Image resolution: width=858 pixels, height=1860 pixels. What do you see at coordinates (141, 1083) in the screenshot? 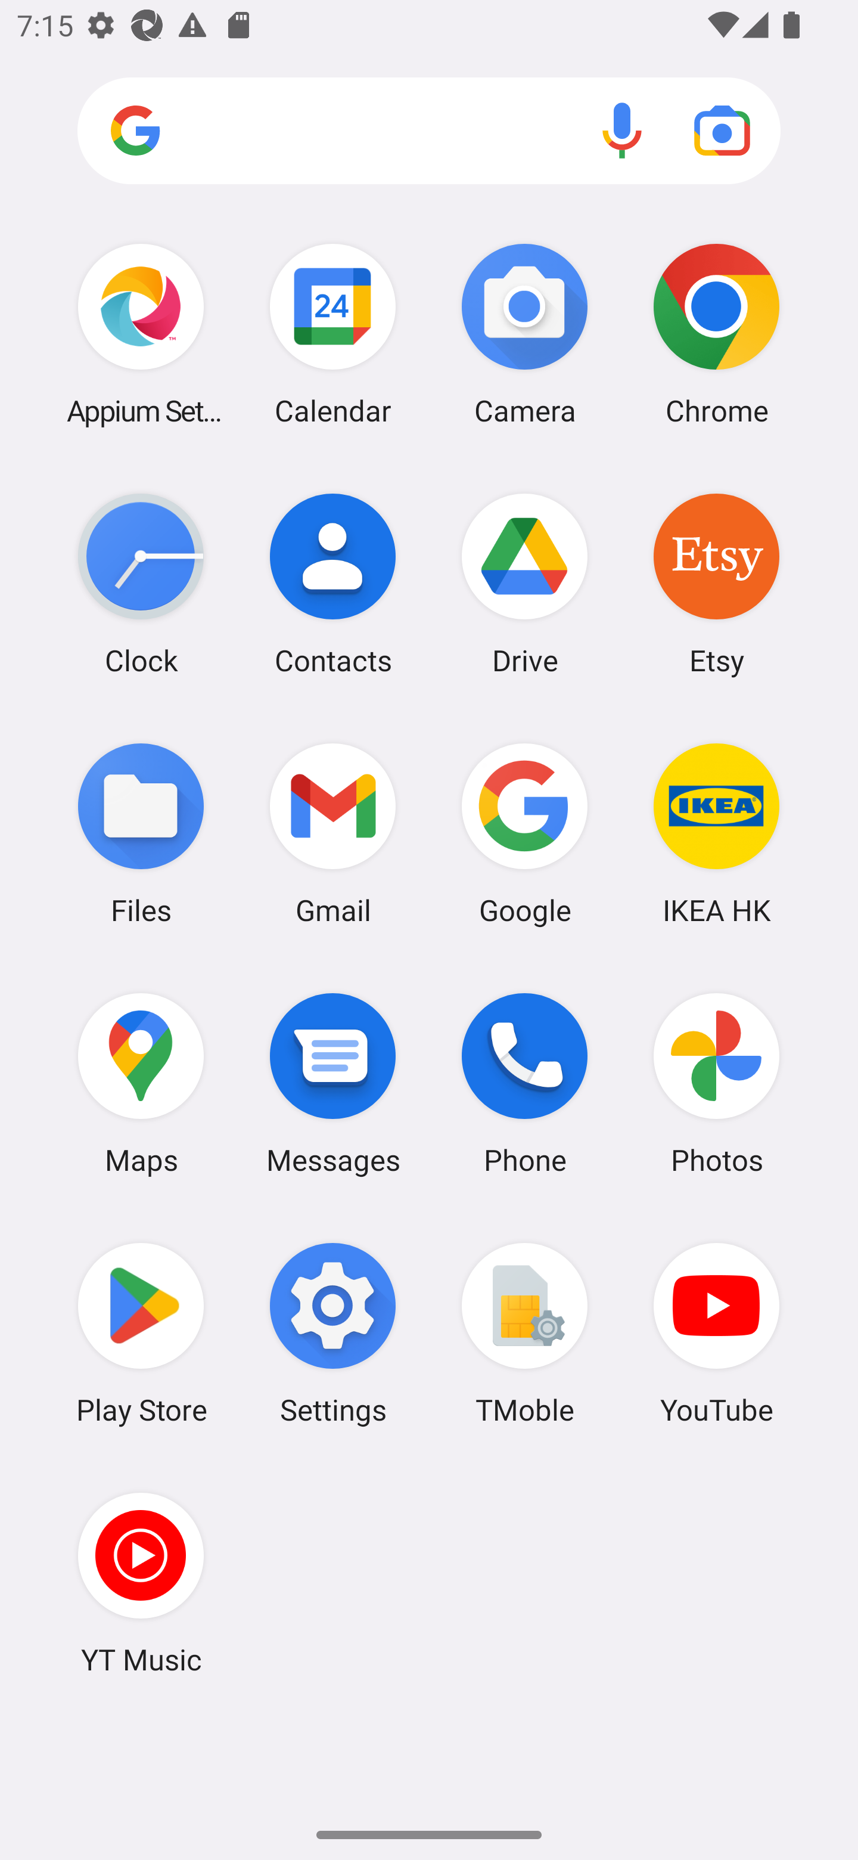
I see `Maps` at bounding box center [141, 1083].